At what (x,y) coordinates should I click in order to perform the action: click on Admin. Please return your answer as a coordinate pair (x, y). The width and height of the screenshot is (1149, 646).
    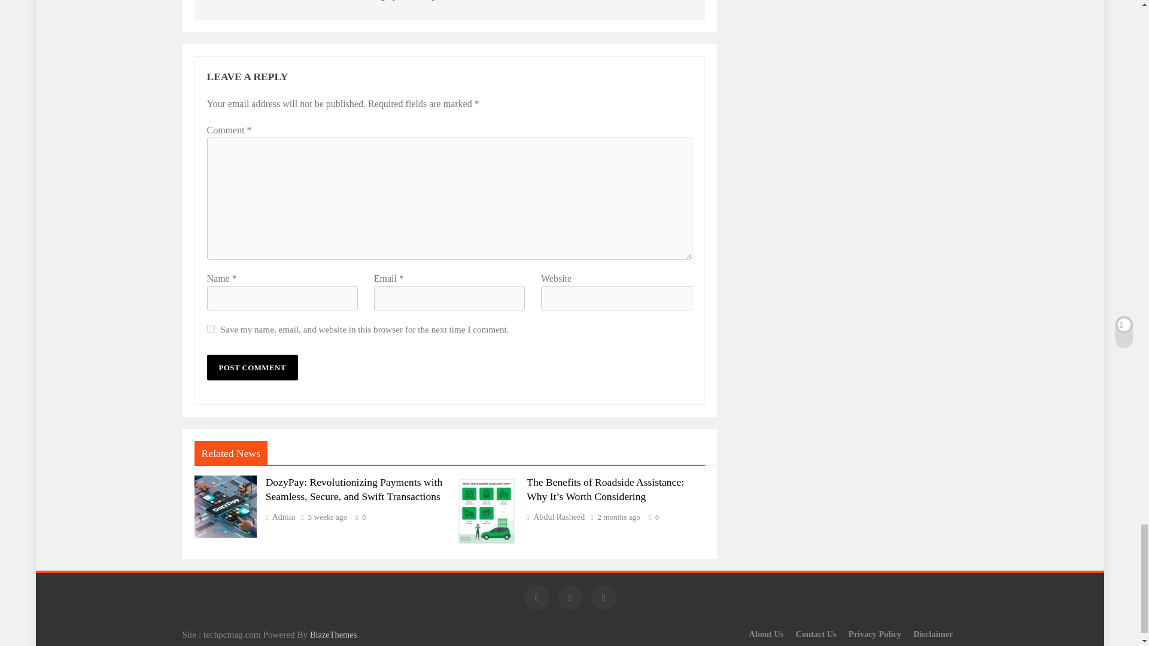
    Looking at the image, I should click on (280, 517).